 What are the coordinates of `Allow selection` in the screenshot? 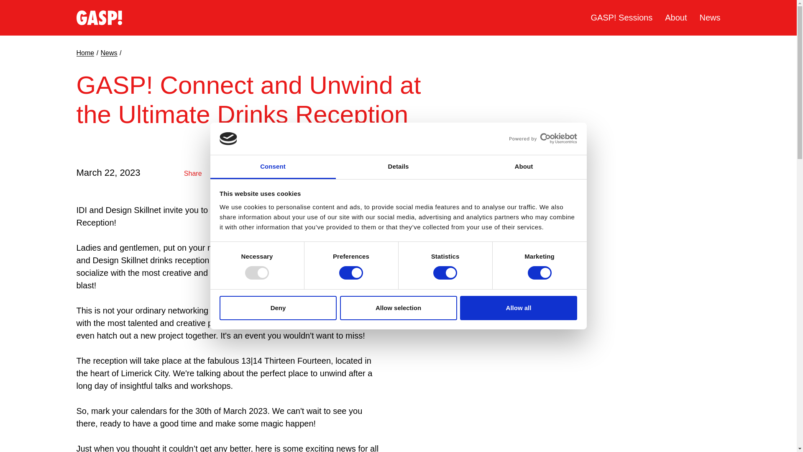 It's located at (398, 308).